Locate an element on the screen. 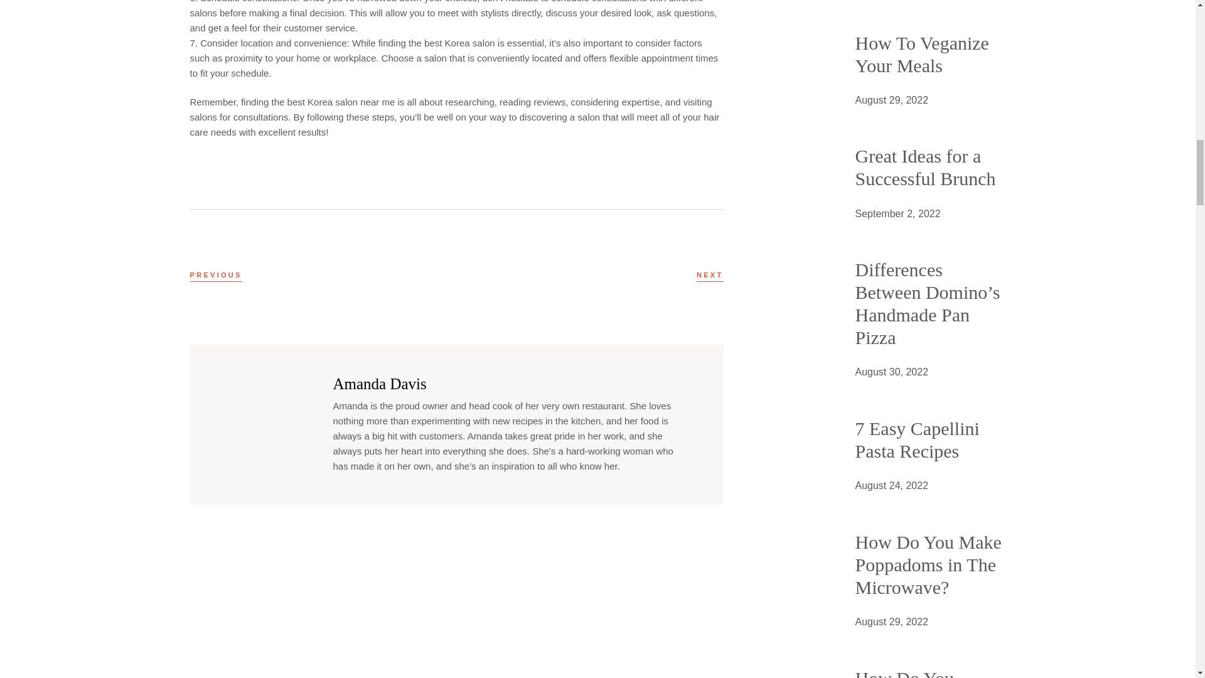  Title Text:  is located at coordinates (891, 622).